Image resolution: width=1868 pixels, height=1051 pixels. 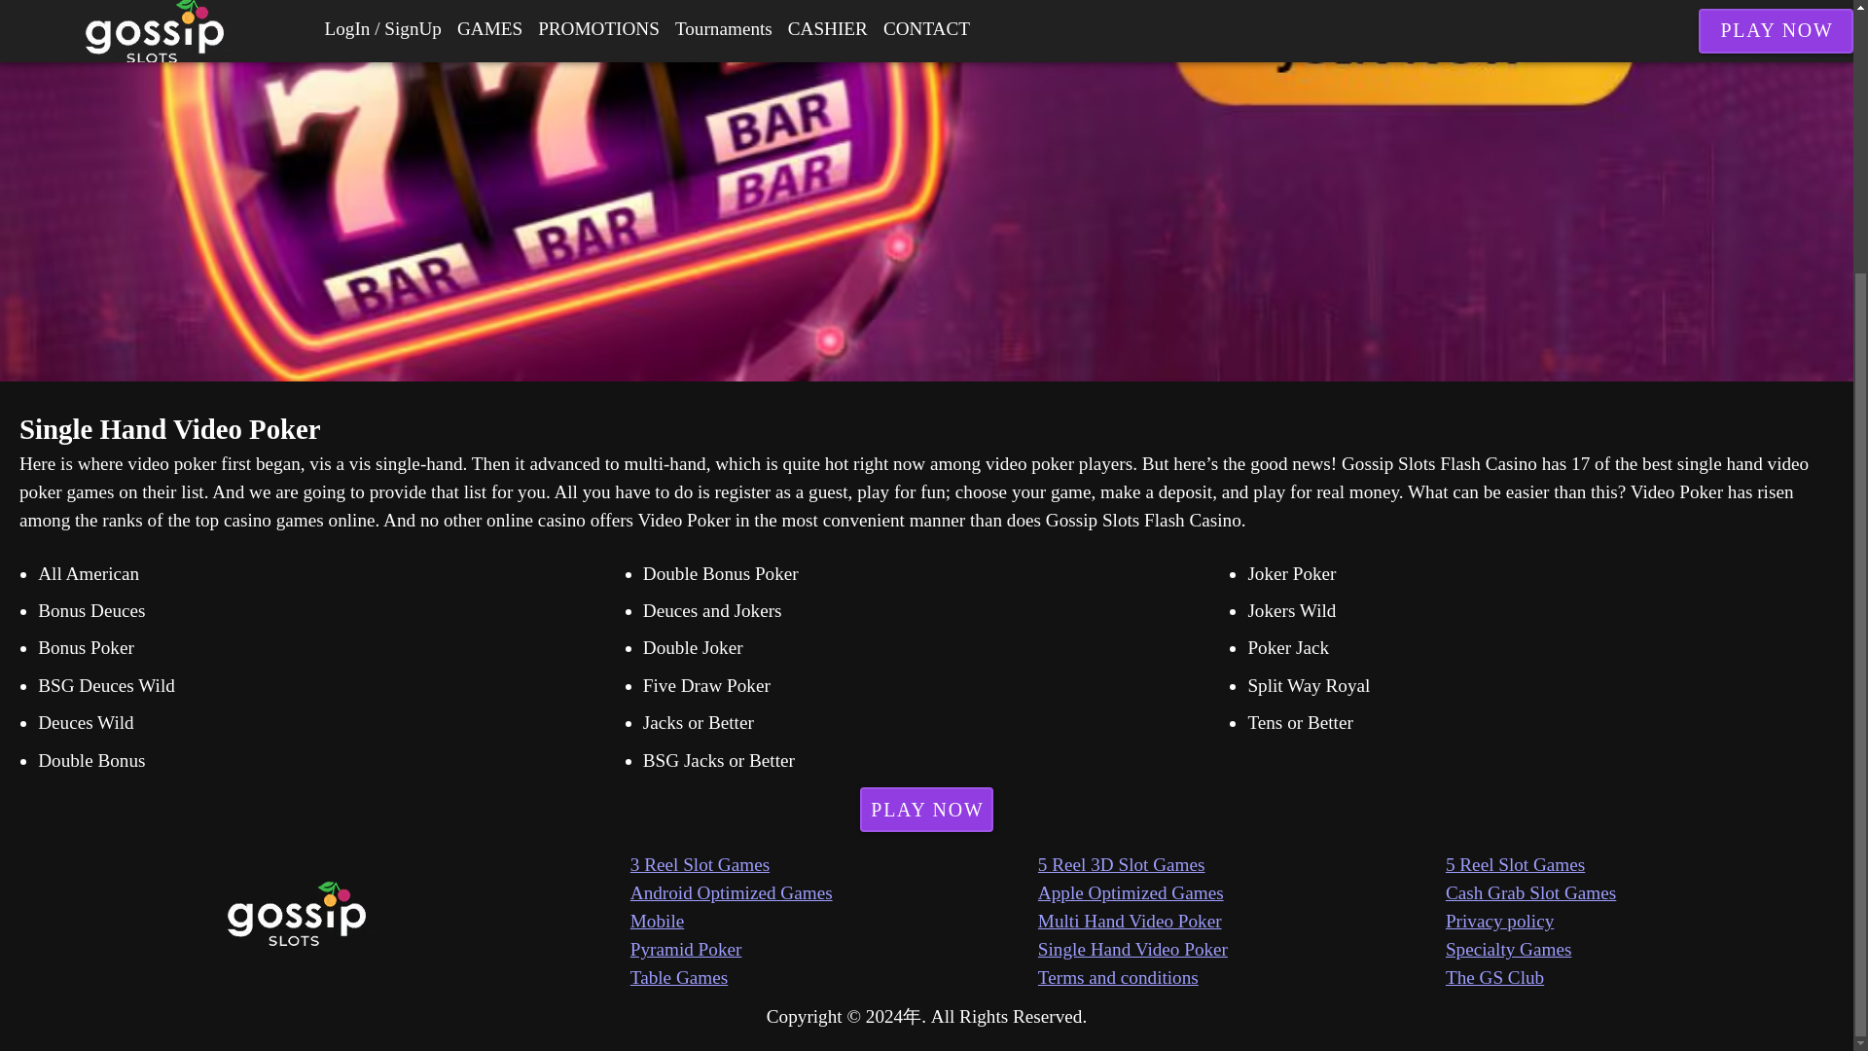 What do you see at coordinates (926, 810) in the screenshot?
I see `PLAY NOW` at bounding box center [926, 810].